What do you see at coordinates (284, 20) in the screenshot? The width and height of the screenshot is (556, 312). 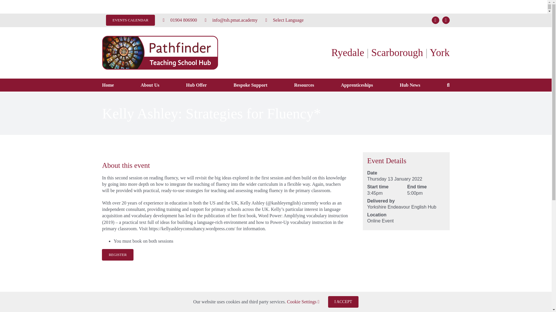 I see `Select Language` at bounding box center [284, 20].